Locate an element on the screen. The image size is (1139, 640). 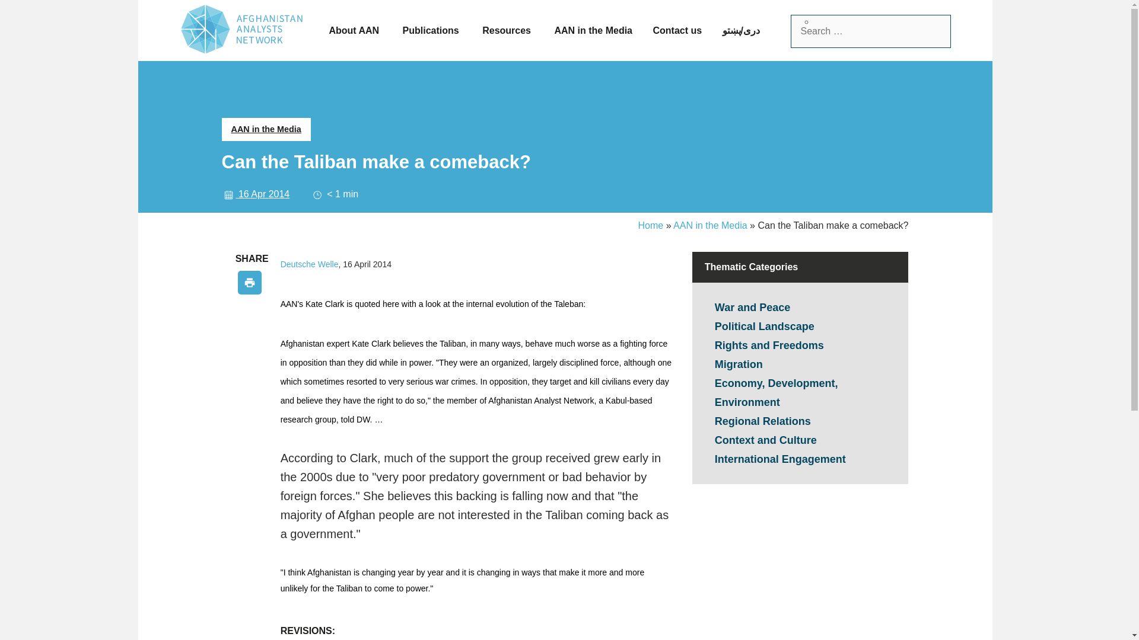
AAN in the Media is located at coordinates (593, 30).